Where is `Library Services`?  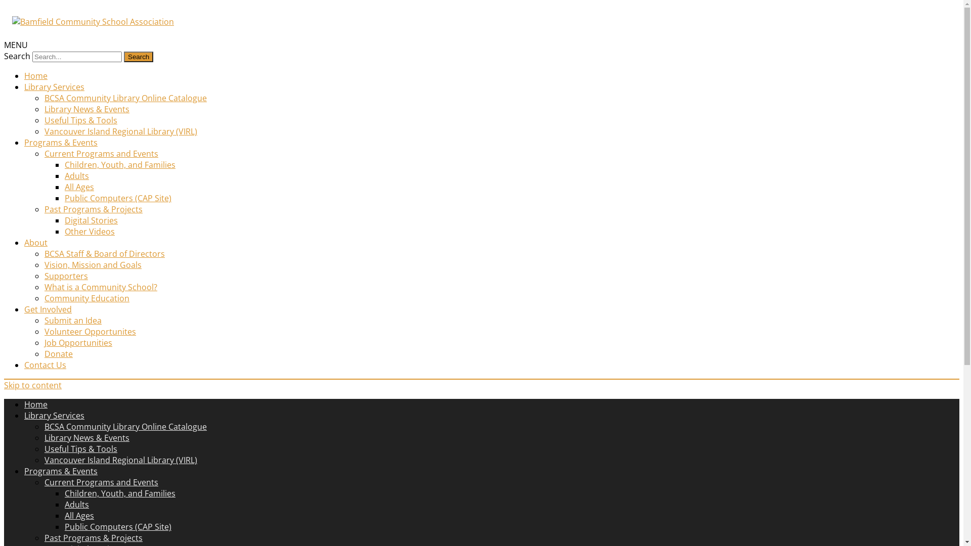 Library Services is located at coordinates (55, 87).